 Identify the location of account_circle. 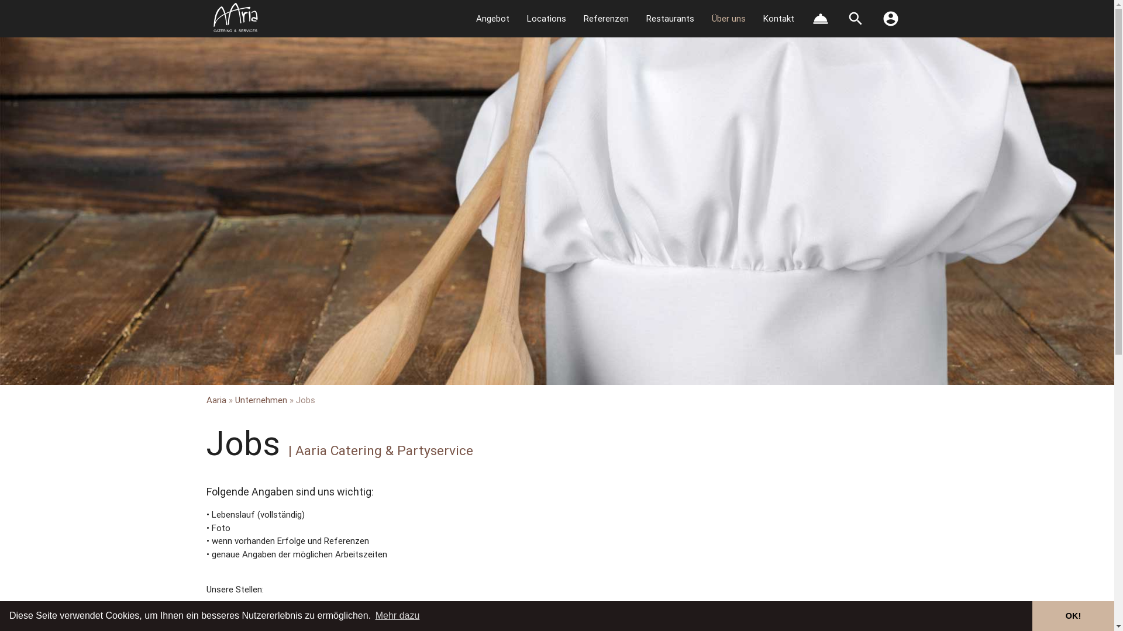
(890, 19).